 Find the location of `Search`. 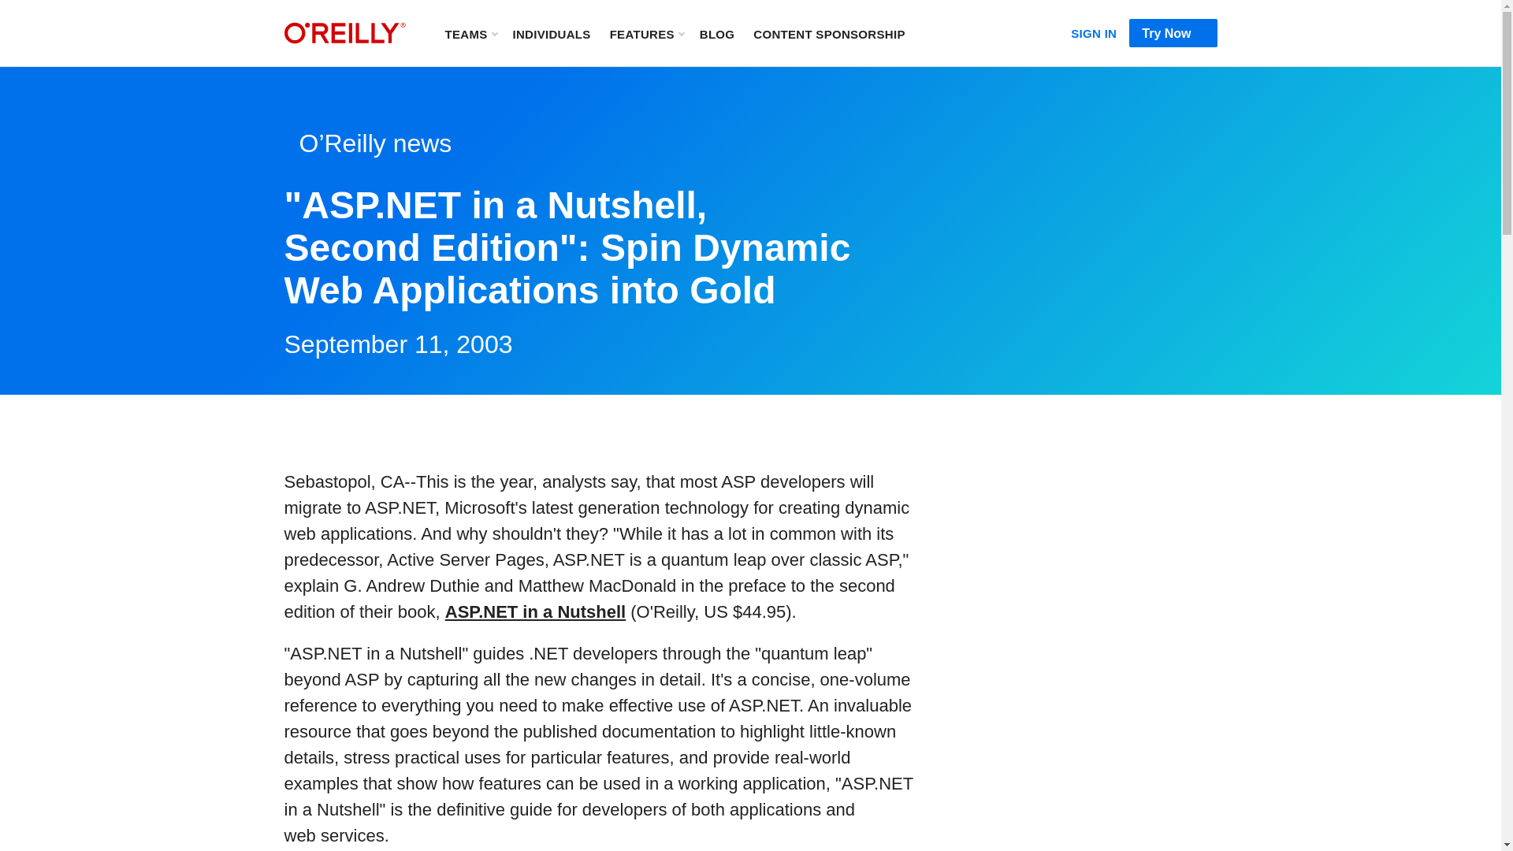

Search is located at coordinates (939, 33).